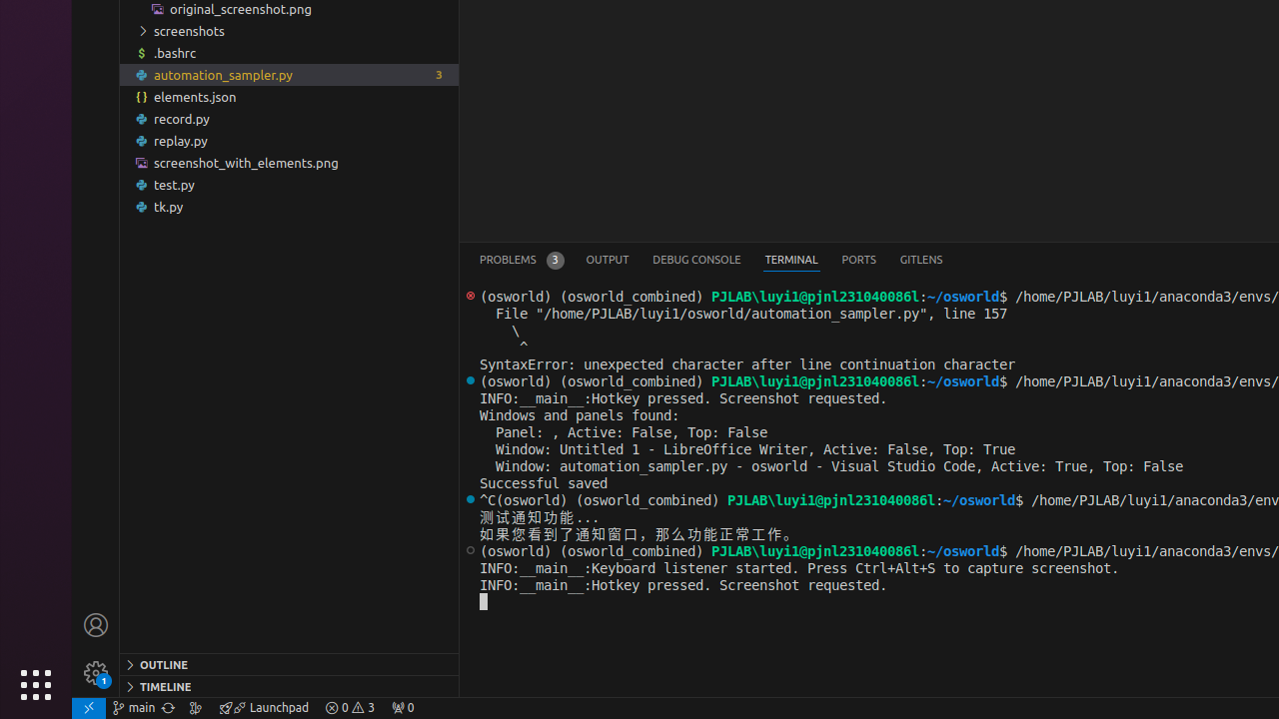 The width and height of the screenshot is (1279, 719). Describe the element at coordinates (350, 708) in the screenshot. I see `Warnings: 3` at that location.